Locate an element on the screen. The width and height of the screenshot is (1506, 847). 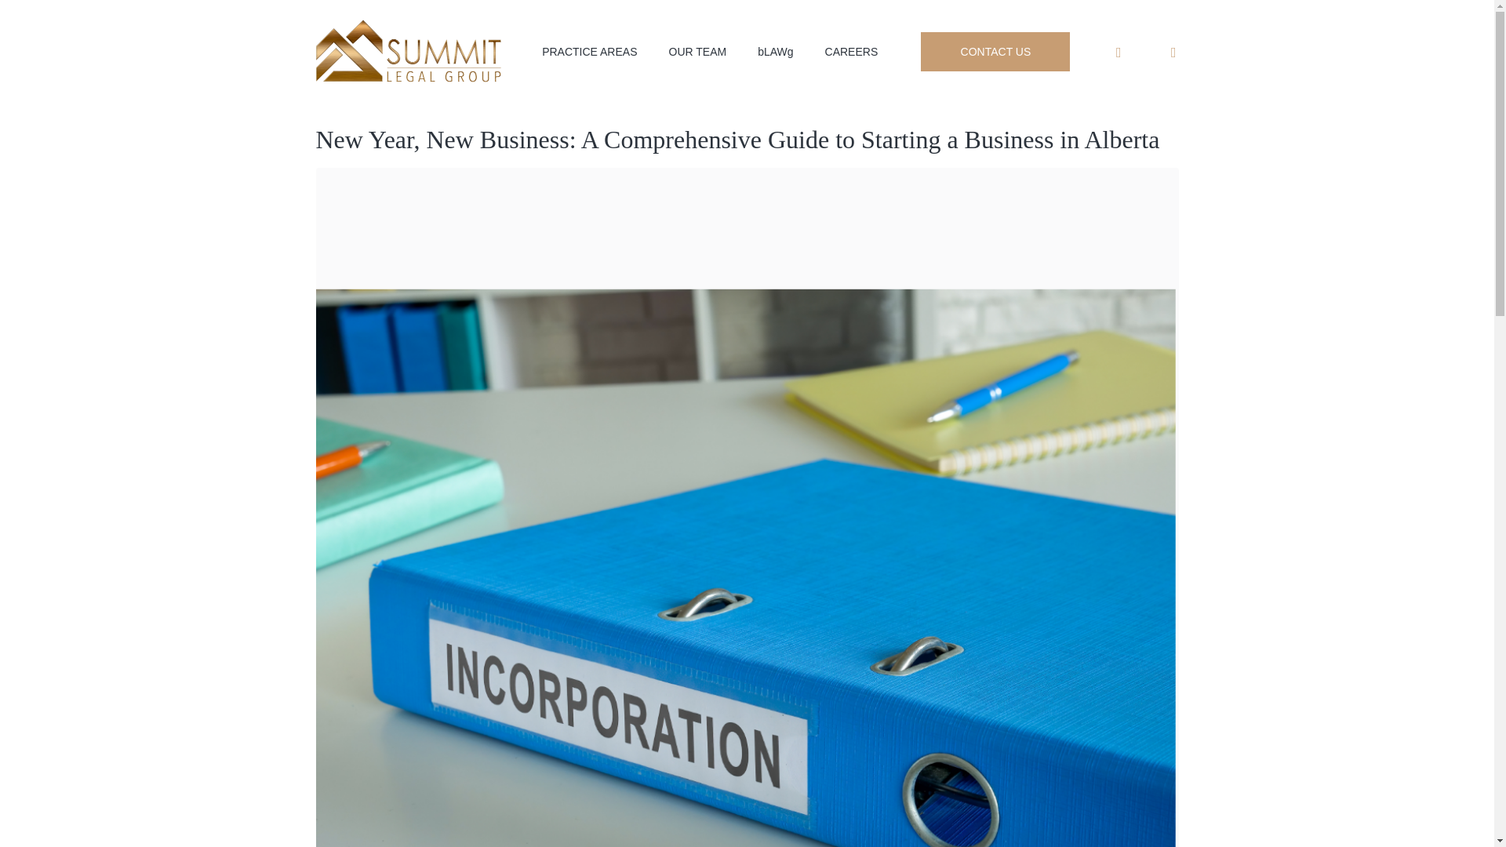
bLAWg is located at coordinates (775, 52).